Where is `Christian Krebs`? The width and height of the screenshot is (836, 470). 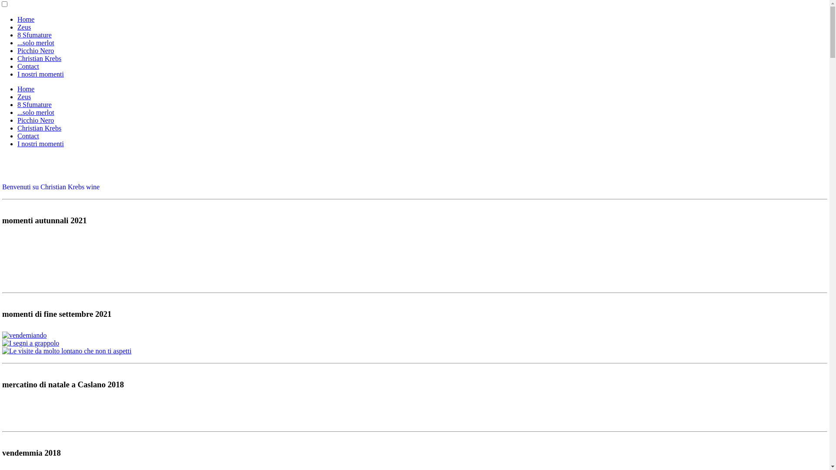
Christian Krebs is located at coordinates (39, 58).